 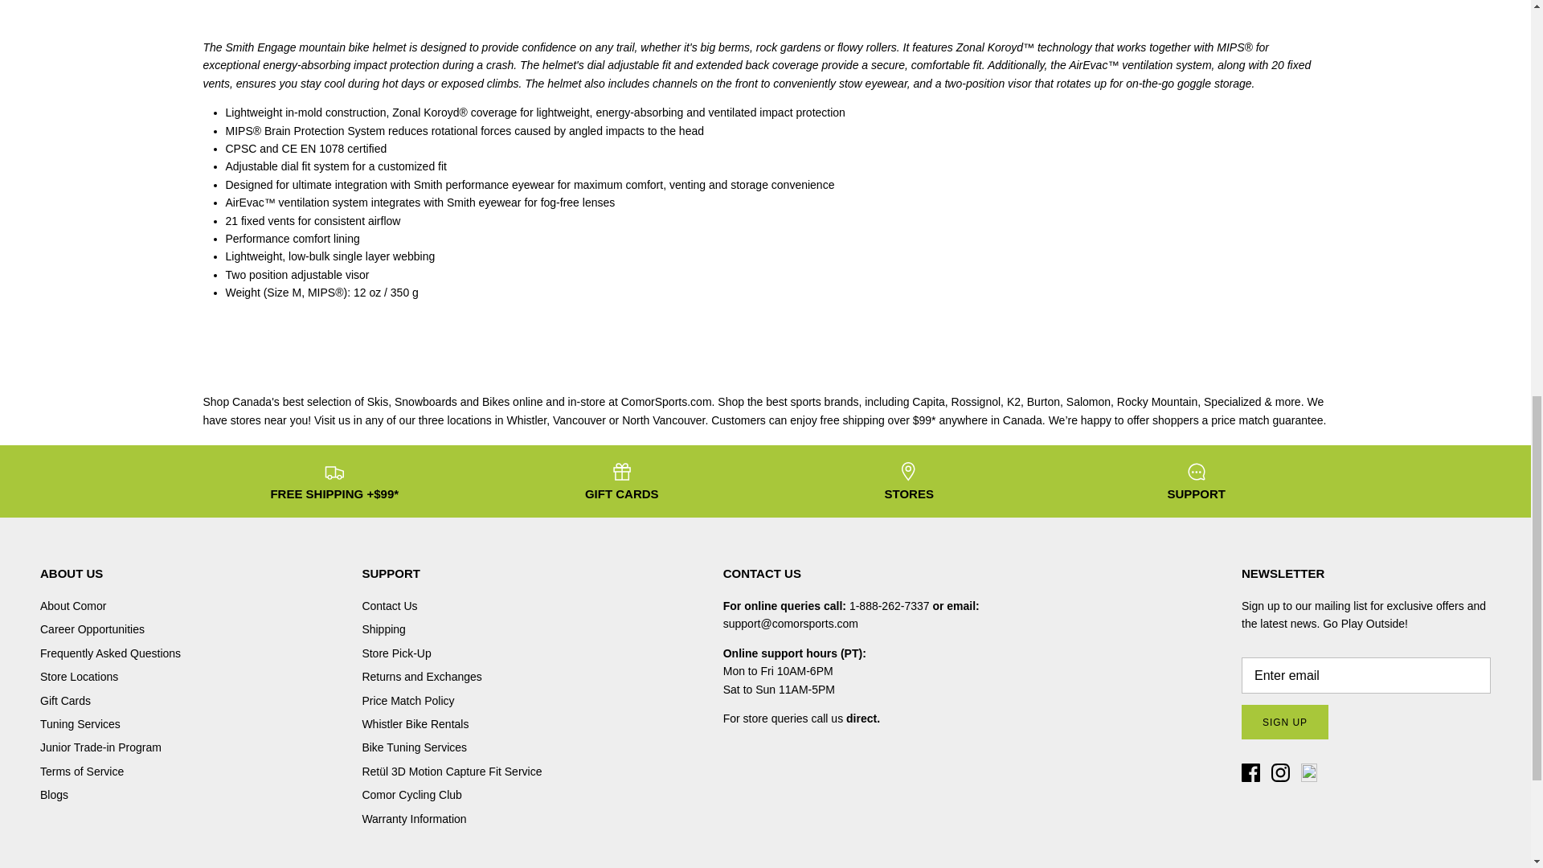 What do you see at coordinates (1281, 773) in the screenshot?
I see `Instagram` at bounding box center [1281, 773].